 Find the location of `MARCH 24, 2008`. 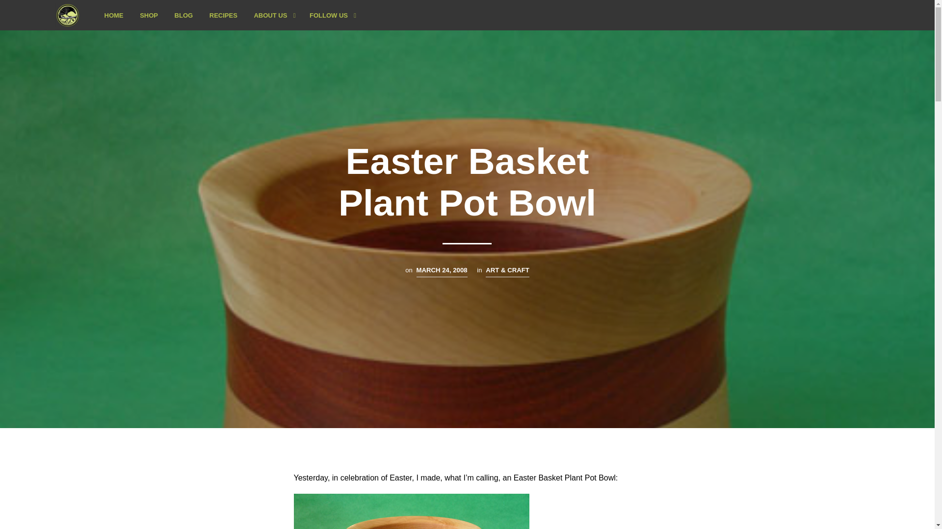

MARCH 24, 2008 is located at coordinates (442, 271).